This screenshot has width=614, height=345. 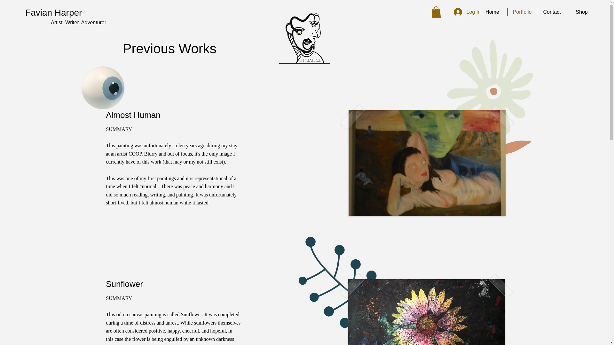 What do you see at coordinates (467, 12) in the screenshot?
I see `Log In` at bounding box center [467, 12].